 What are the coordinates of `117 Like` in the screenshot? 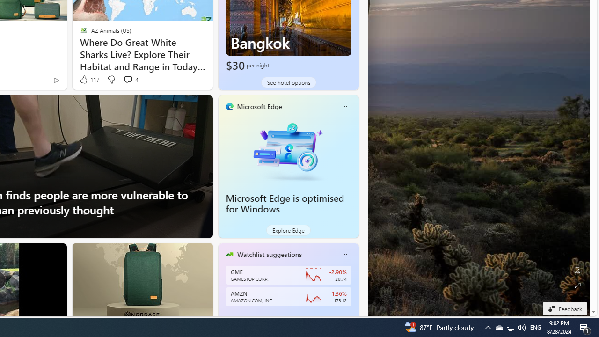 It's located at (89, 80).